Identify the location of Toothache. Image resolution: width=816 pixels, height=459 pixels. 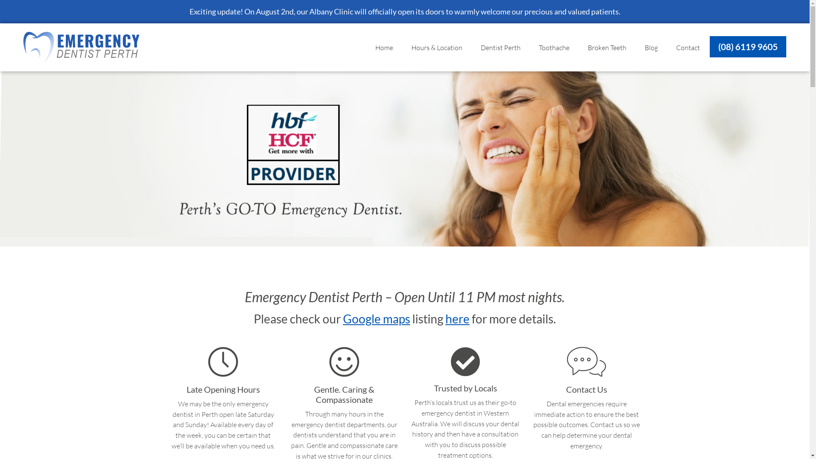
(554, 48).